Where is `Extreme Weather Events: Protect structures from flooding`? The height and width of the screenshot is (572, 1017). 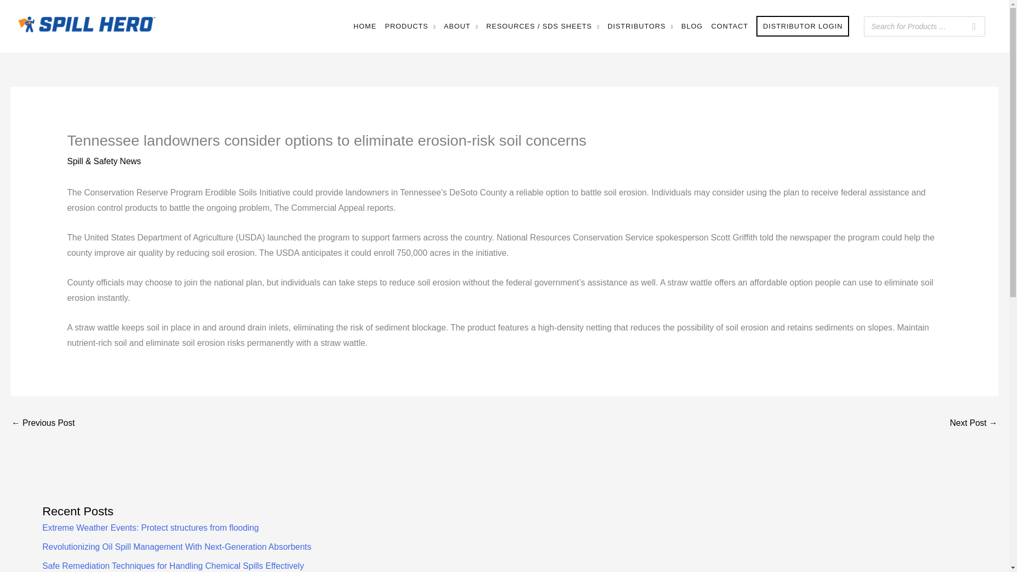
Extreme Weather Events: Protect structures from flooding is located at coordinates (150, 528).